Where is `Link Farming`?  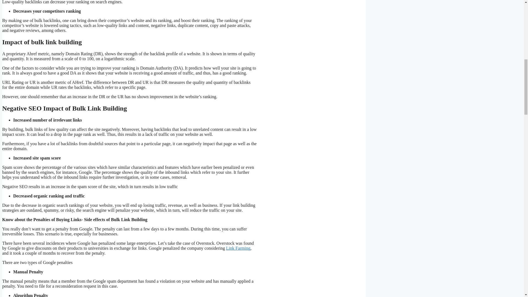
Link Farming is located at coordinates (238, 248).